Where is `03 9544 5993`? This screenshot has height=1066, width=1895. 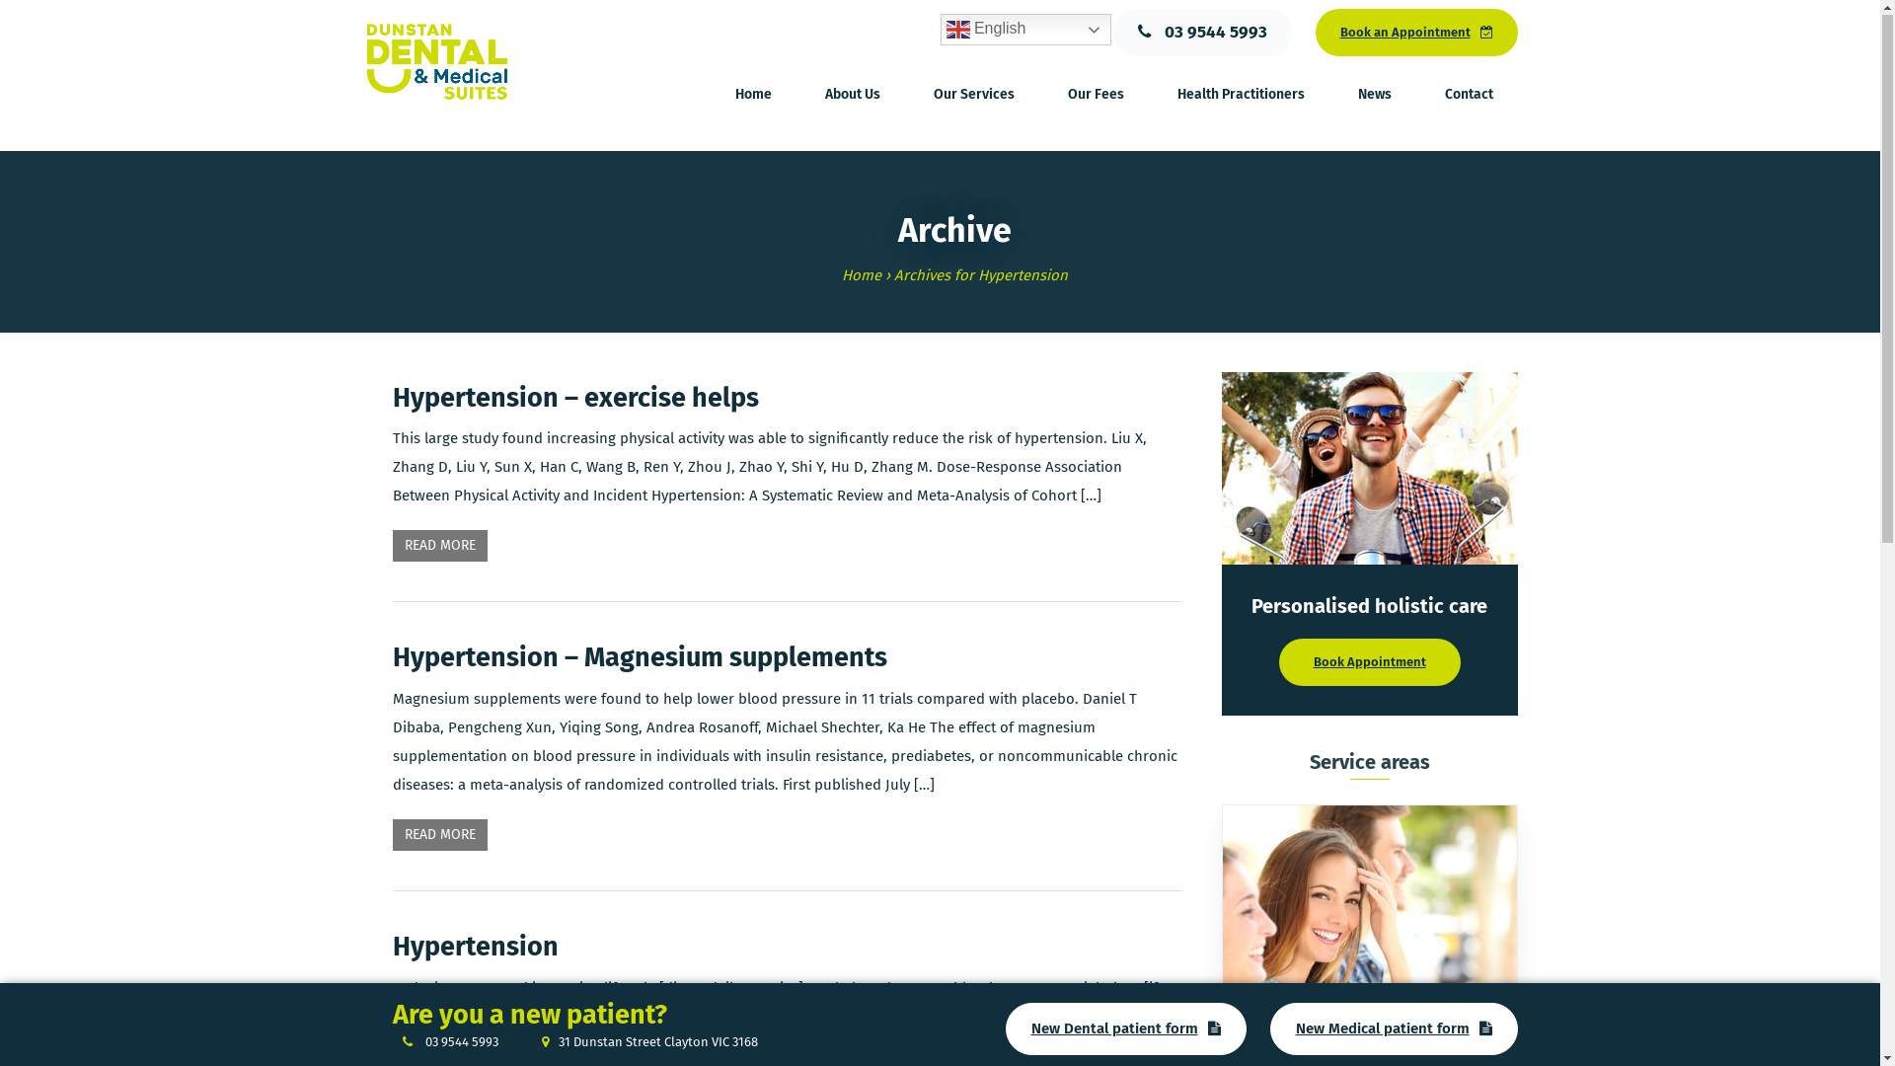
03 9544 5993 is located at coordinates (1202, 34).